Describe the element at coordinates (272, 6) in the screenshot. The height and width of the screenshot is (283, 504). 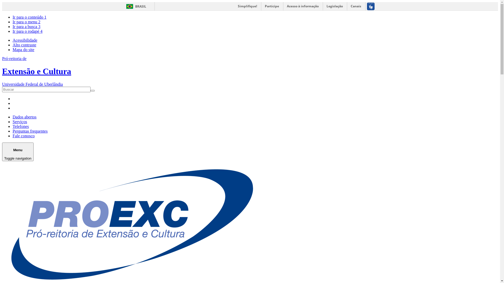
I see `Participe` at that location.